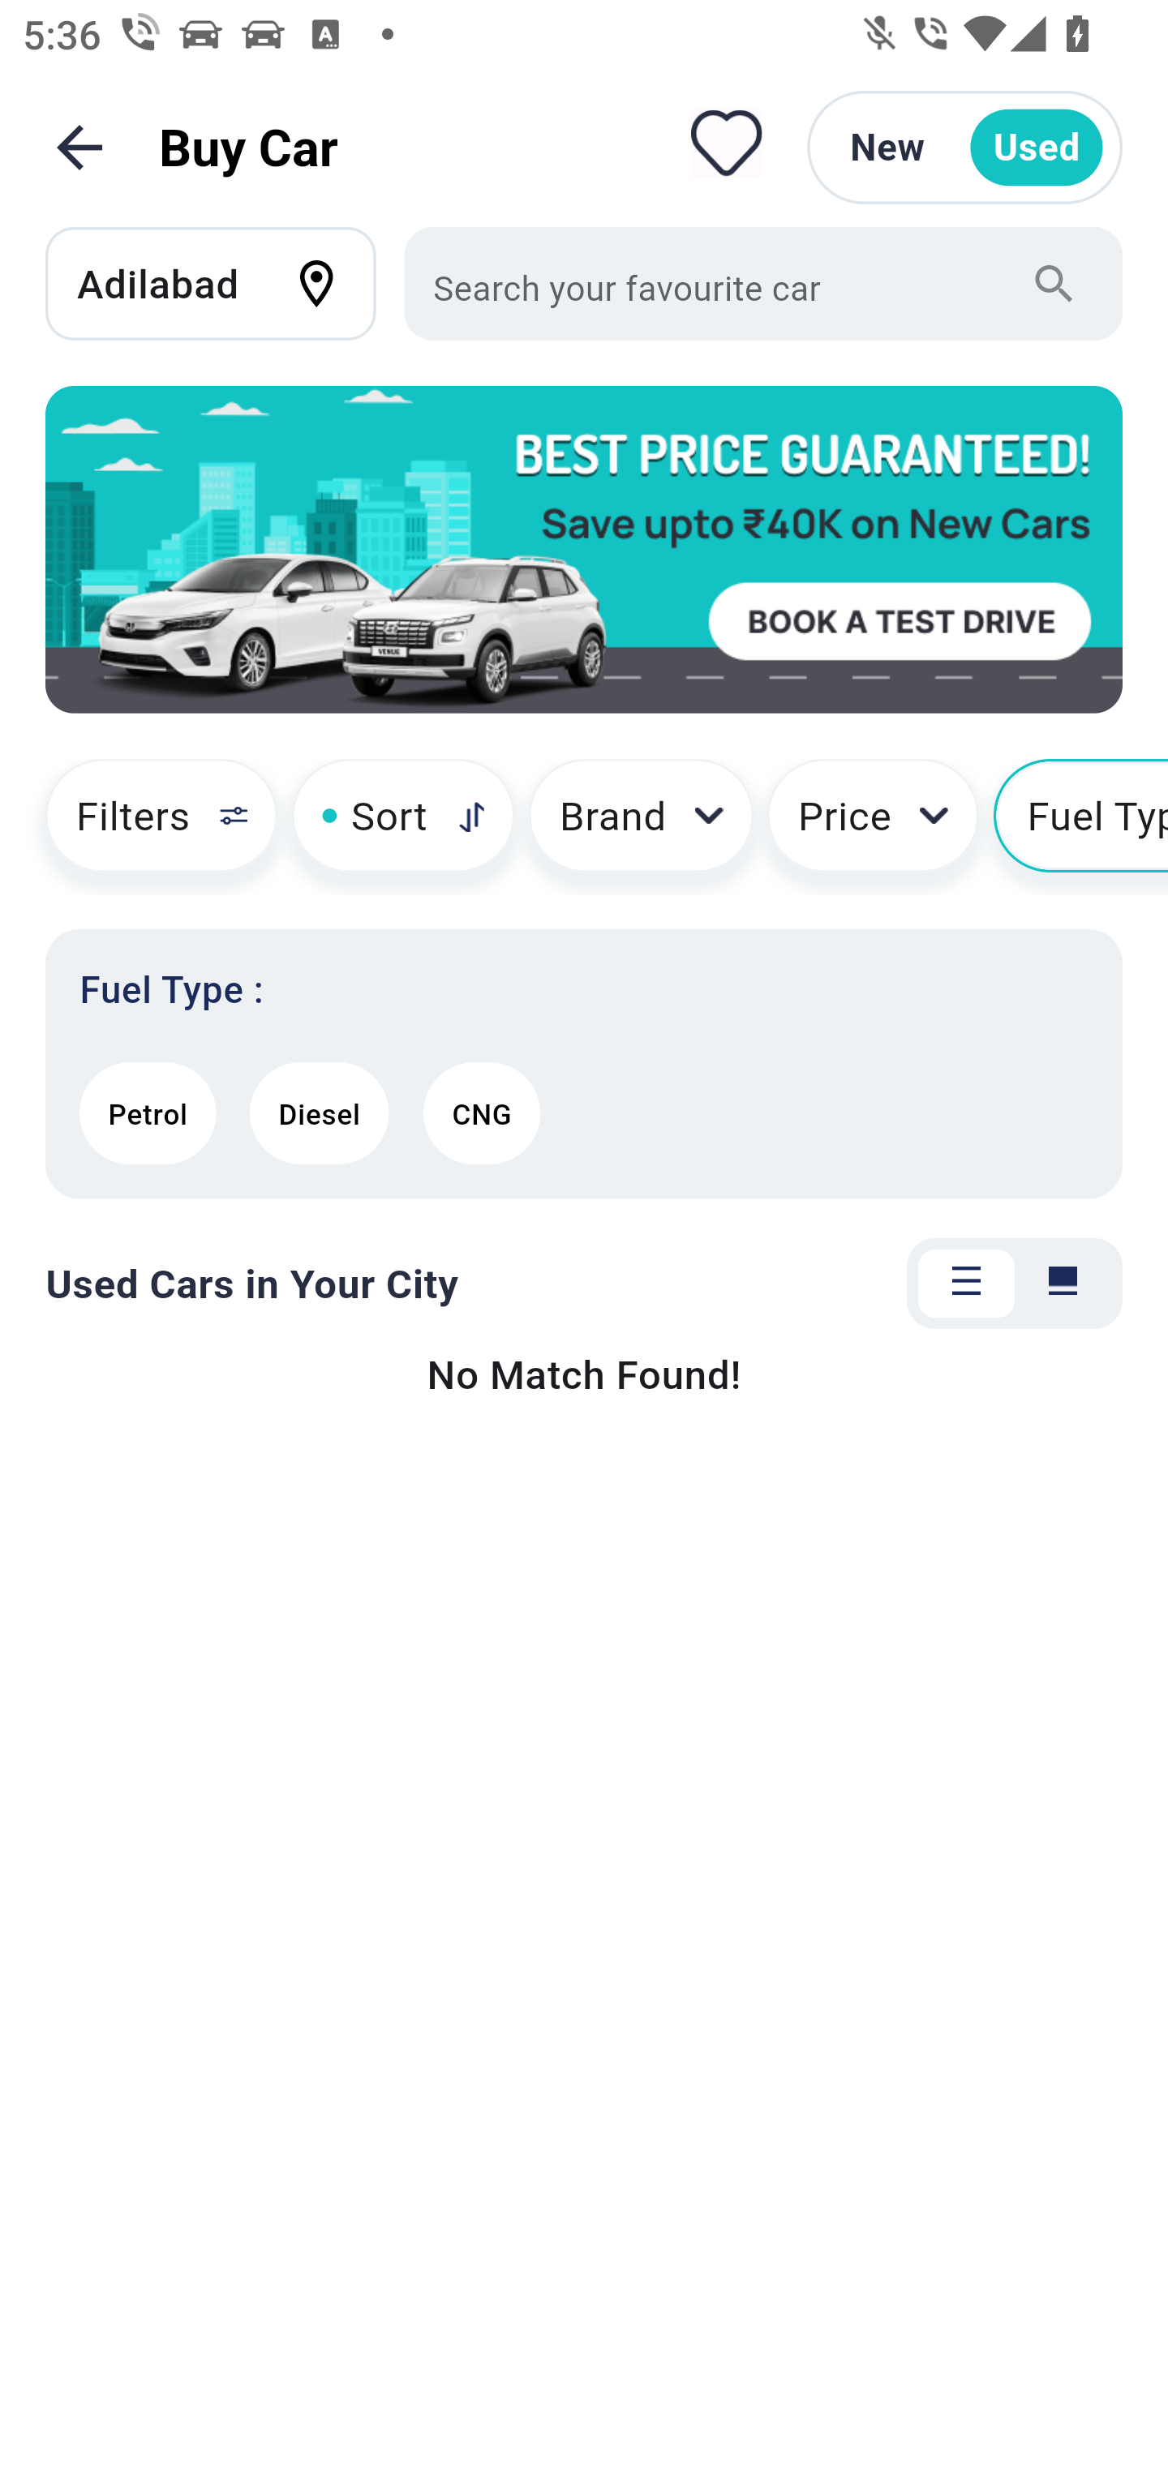  Describe the element at coordinates (148, 827) in the screenshot. I see `Filters` at that location.